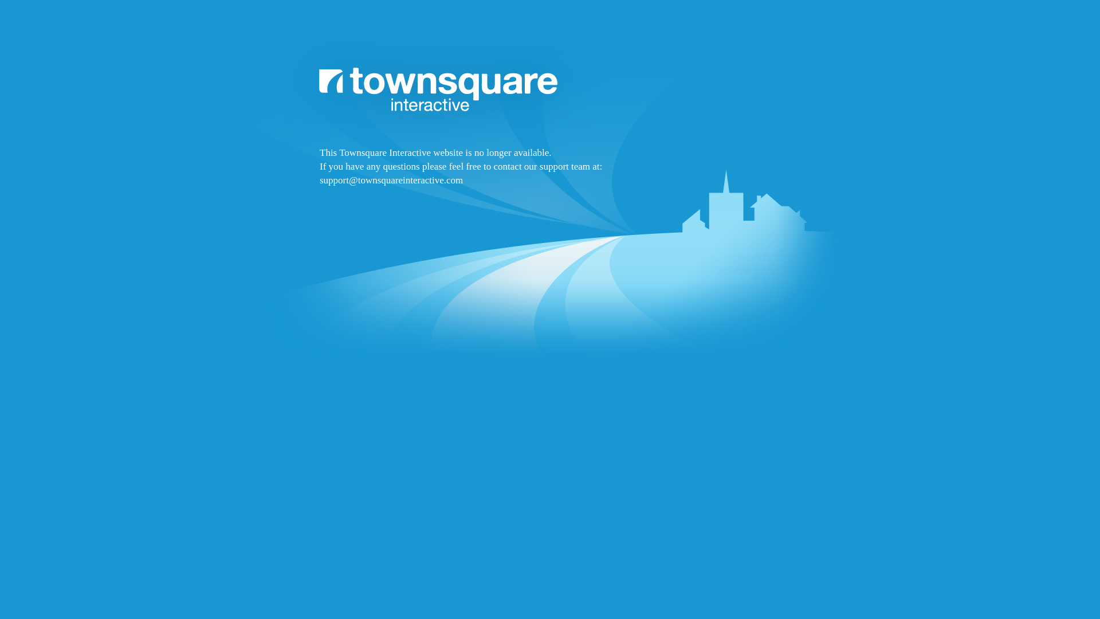 The image size is (1100, 619). Describe the element at coordinates (550, 225) in the screenshot. I see `Townsquare Interactive` at that location.